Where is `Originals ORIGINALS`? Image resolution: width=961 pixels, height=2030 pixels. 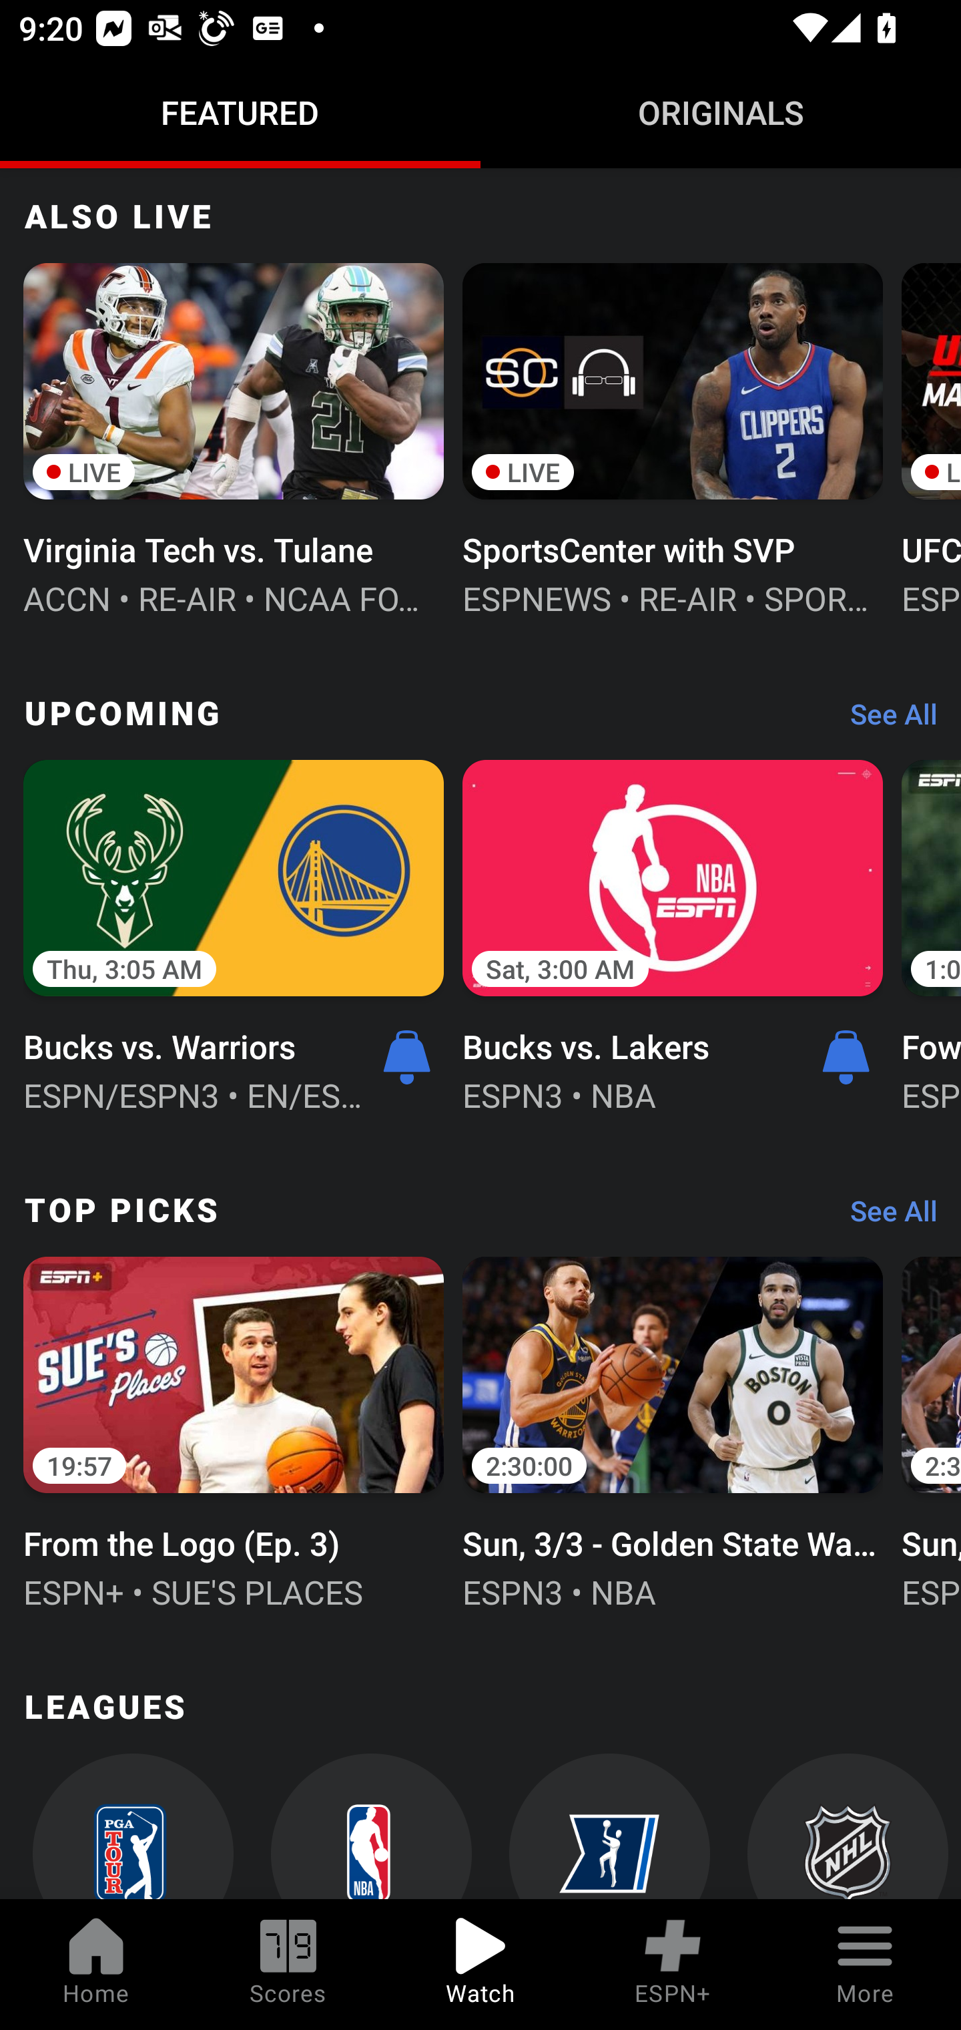 Originals ORIGINALS is located at coordinates (721, 112).